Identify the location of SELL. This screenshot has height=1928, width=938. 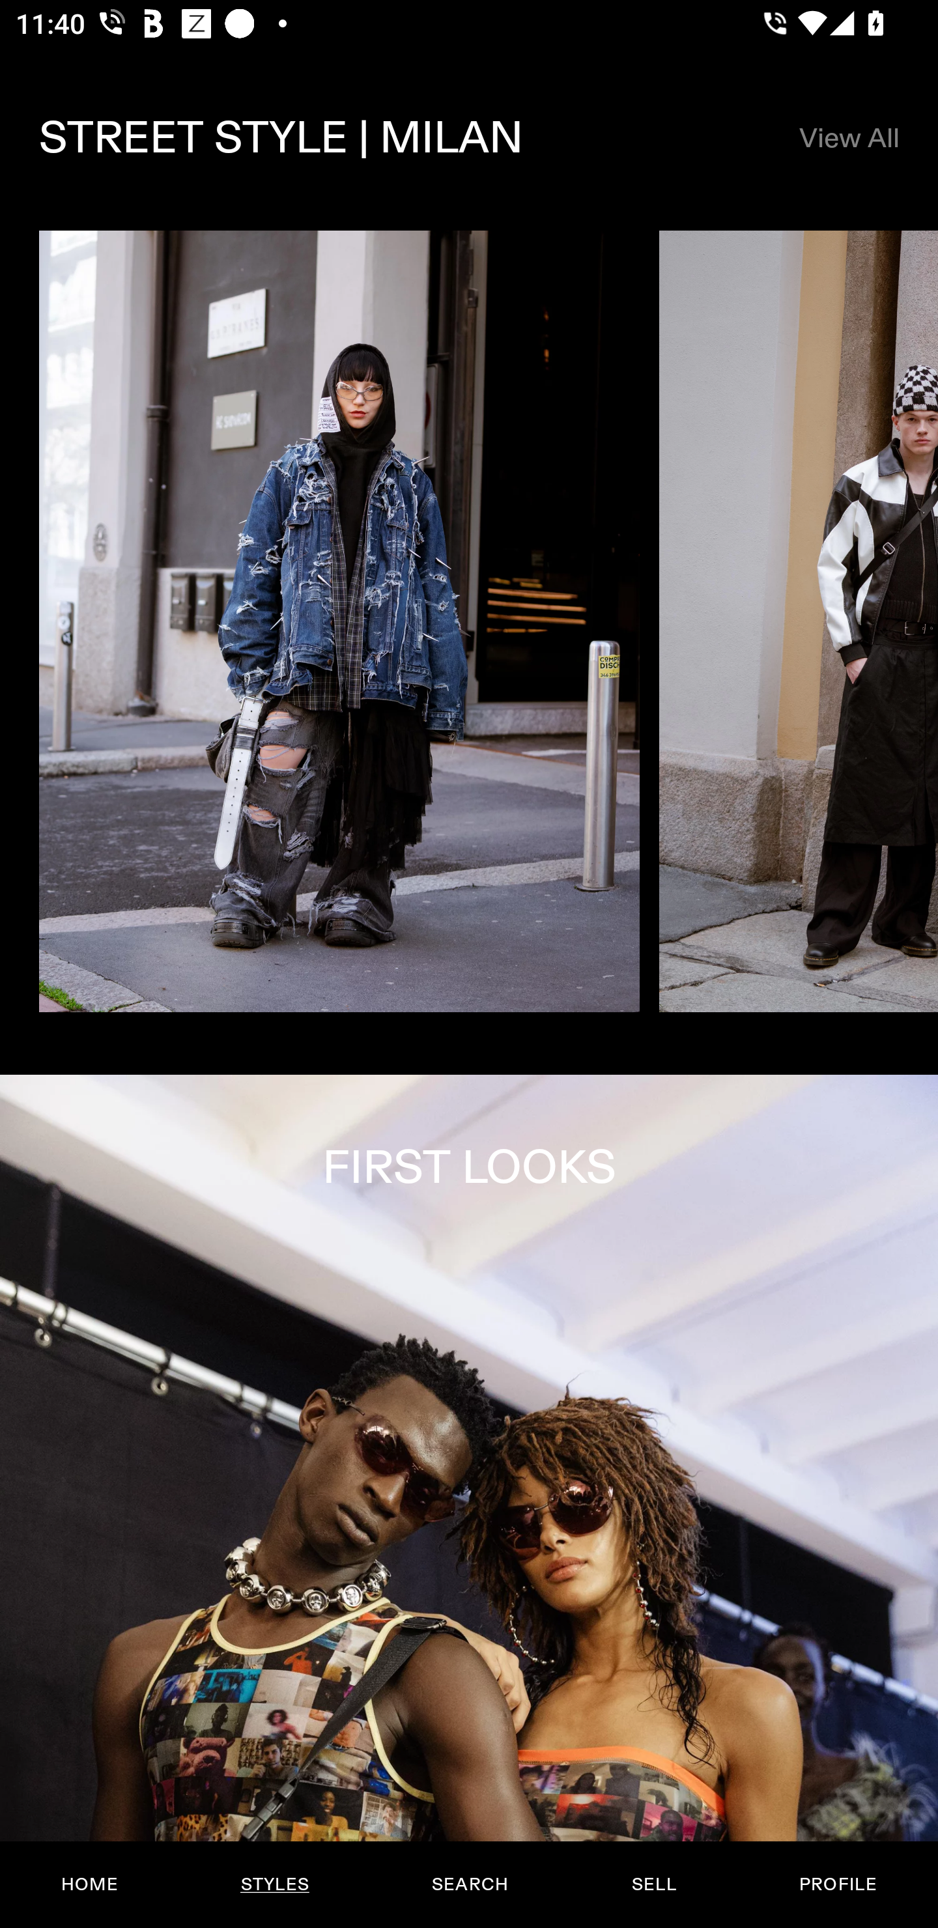
(653, 1884).